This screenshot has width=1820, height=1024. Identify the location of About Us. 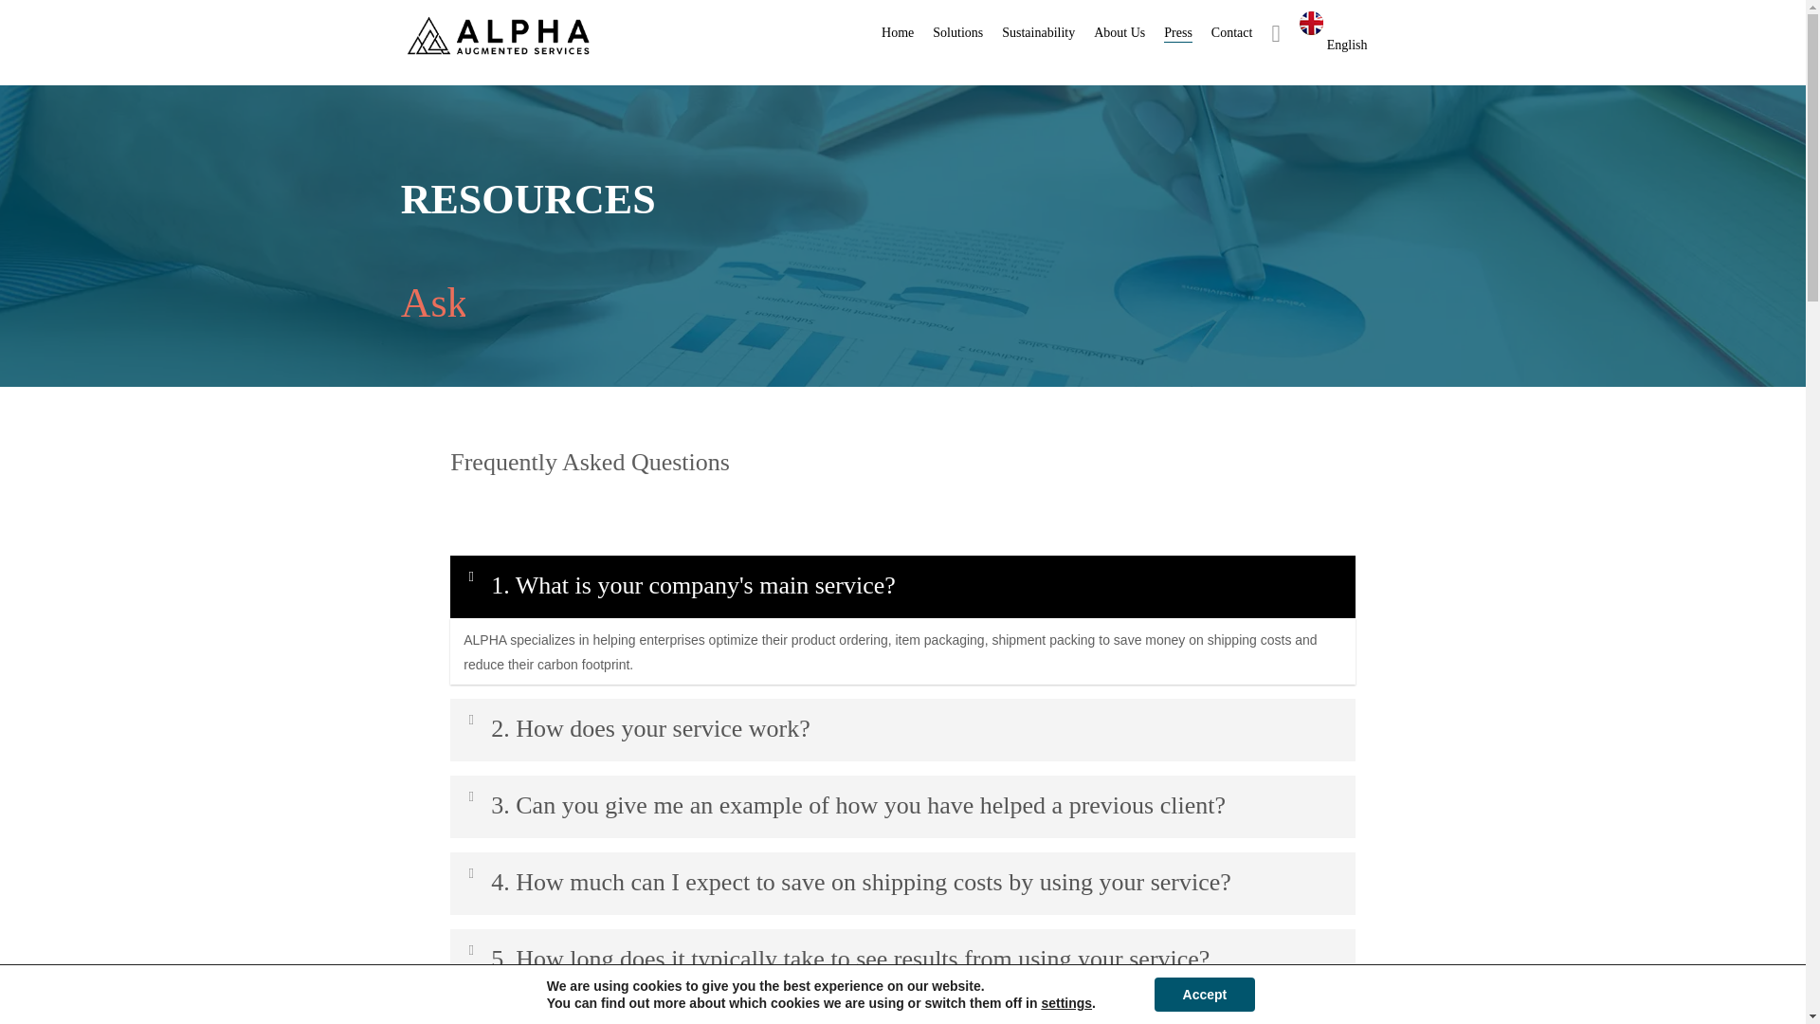
(1119, 32).